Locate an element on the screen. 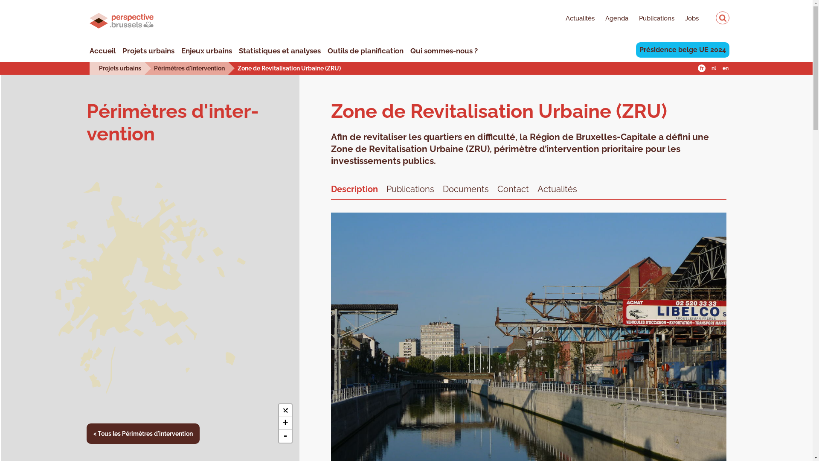 This screenshot has width=819, height=461. Projets urbains is located at coordinates (120, 68).